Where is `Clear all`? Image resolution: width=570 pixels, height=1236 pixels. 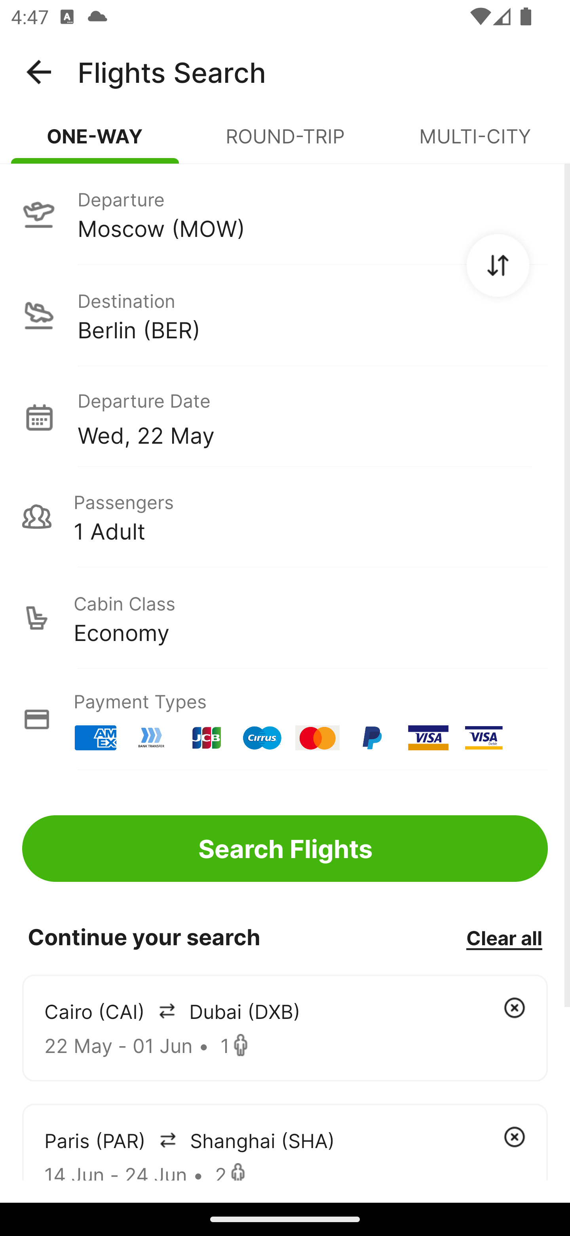
Clear all is located at coordinates (504, 937).